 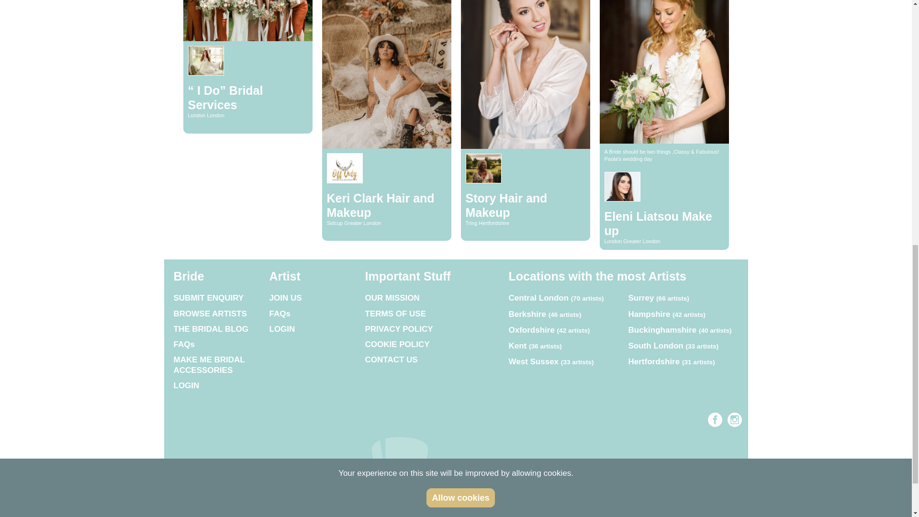 What do you see at coordinates (734, 419) in the screenshot?
I see `Instagram` at bounding box center [734, 419].